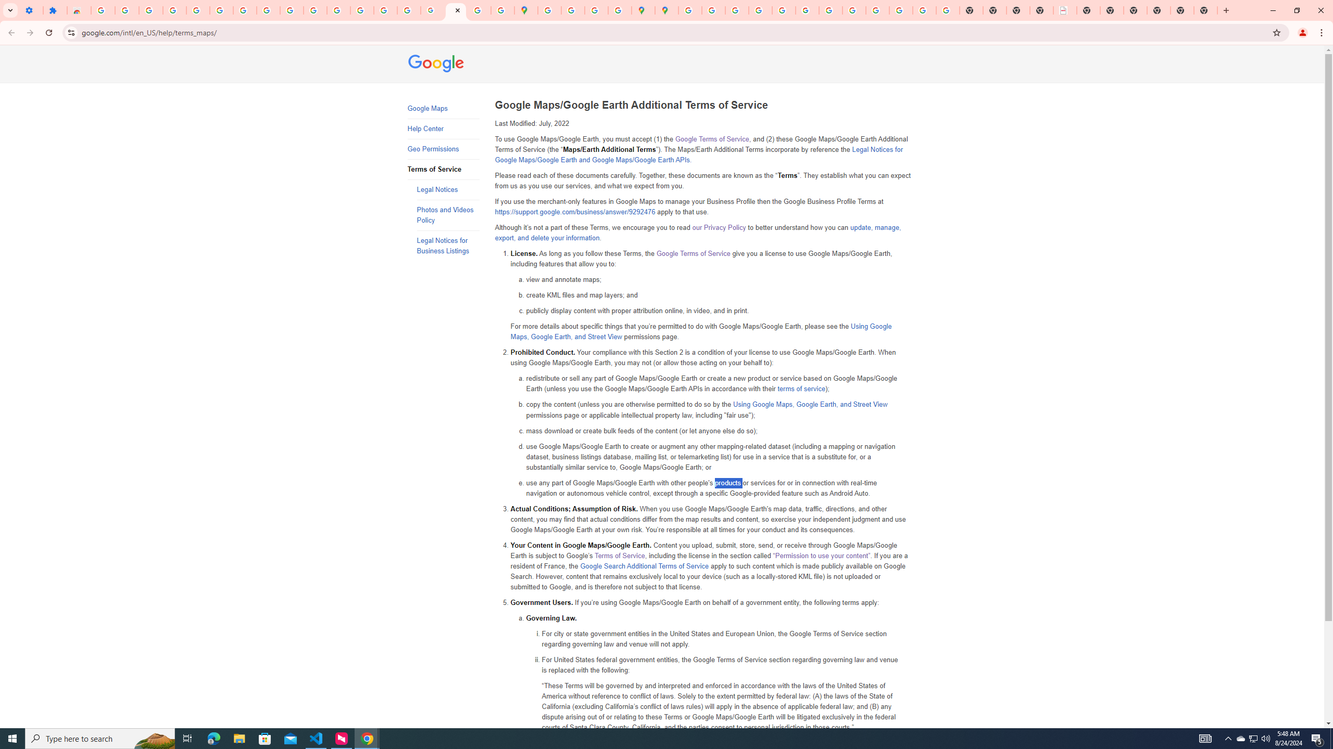 The image size is (1333, 749). I want to click on New Tab, so click(1205, 10).